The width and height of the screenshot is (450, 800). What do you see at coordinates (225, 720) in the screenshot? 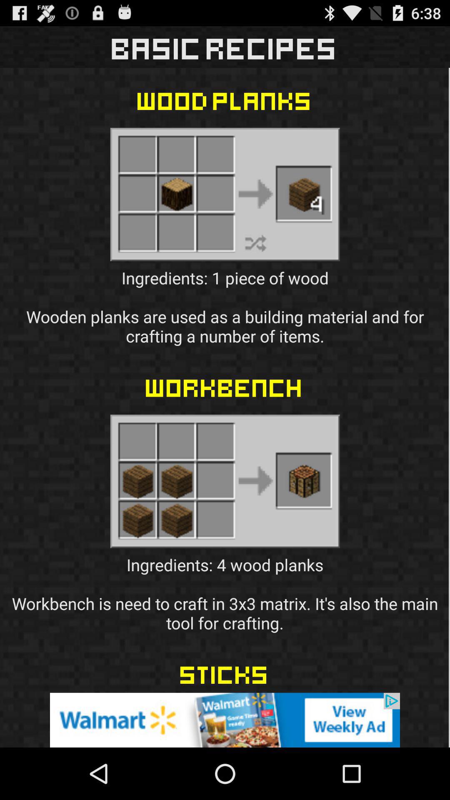
I see `view information about the advertisement` at bounding box center [225, 720].